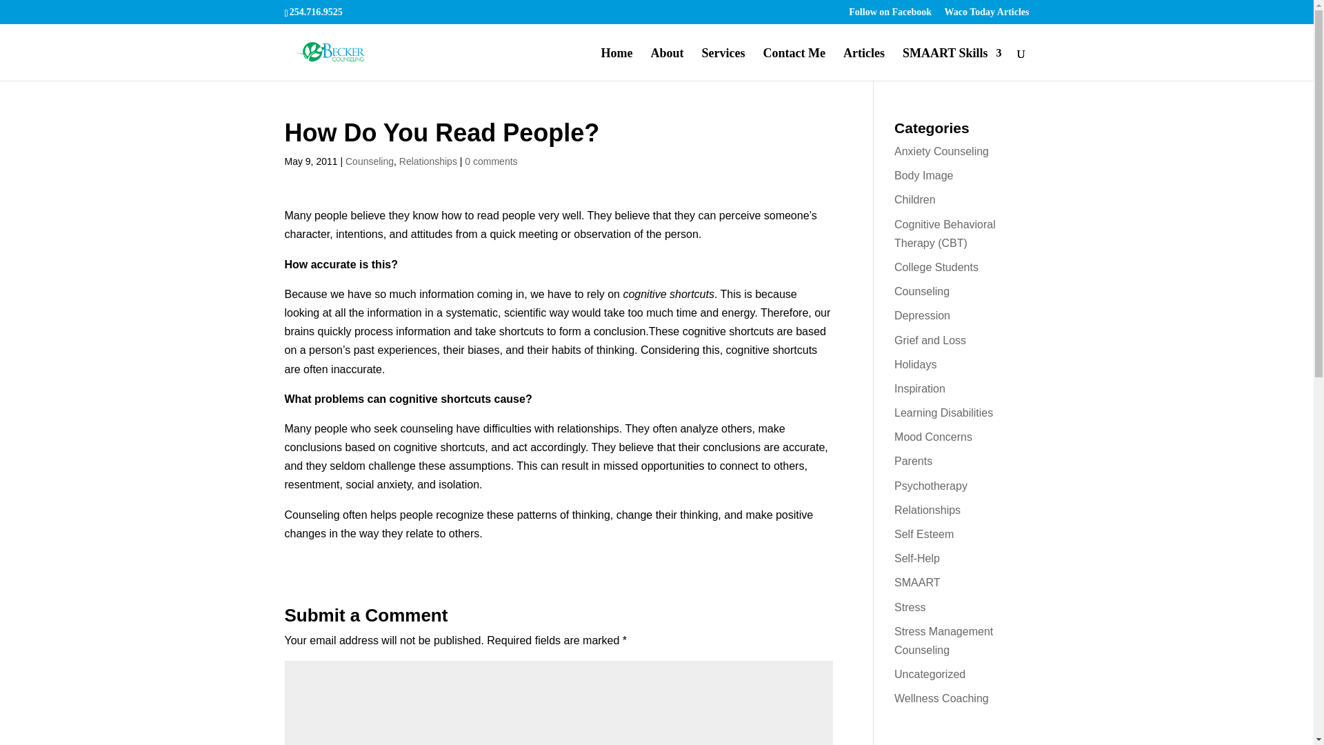 The width and height of the screenshot is (1324, 745). Describe the element at coordinates (428, 161) in the screenshot. I see `Relationships` at that location.